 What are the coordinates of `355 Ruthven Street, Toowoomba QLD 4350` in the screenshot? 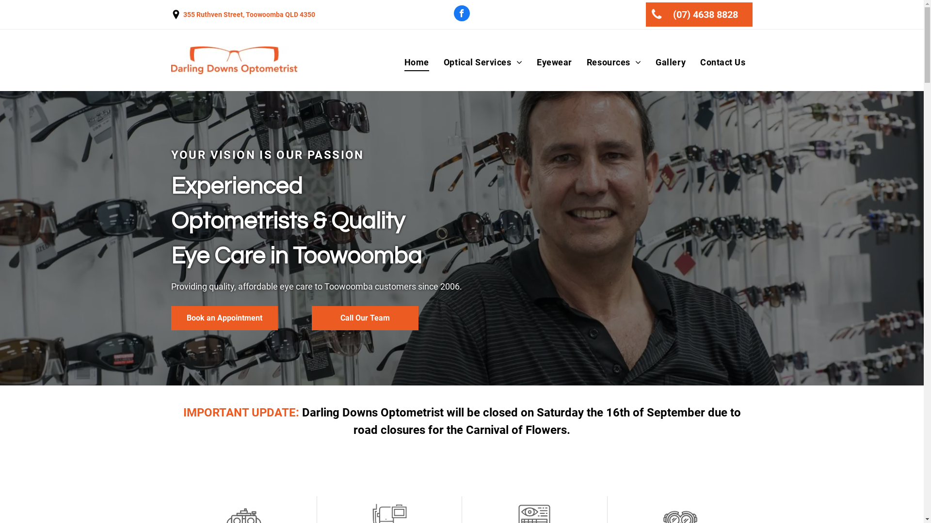 It's located at (249, 15).